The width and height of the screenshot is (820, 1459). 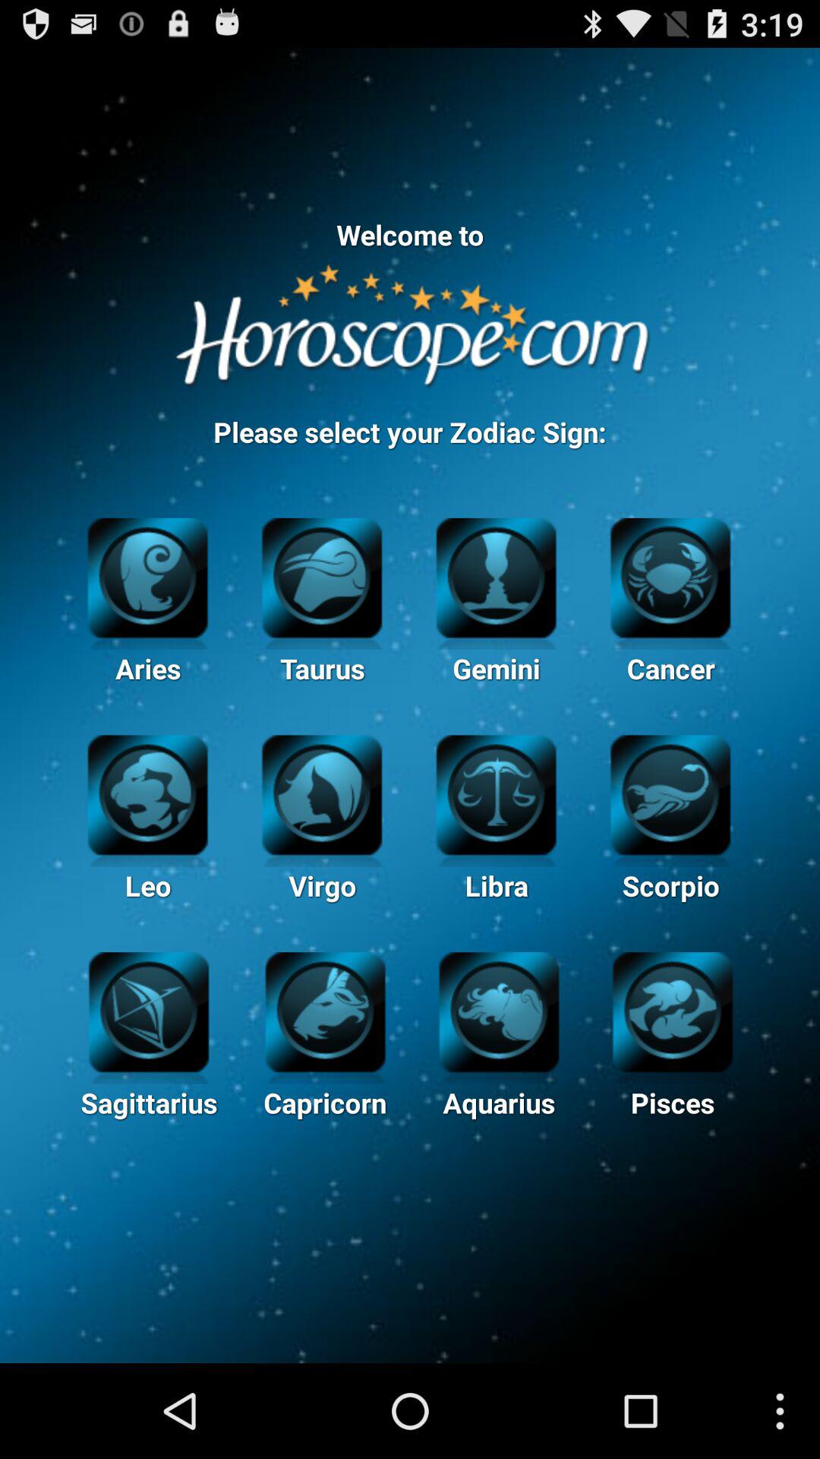 I want to click on click pisces, so click(x=673, y=1010).